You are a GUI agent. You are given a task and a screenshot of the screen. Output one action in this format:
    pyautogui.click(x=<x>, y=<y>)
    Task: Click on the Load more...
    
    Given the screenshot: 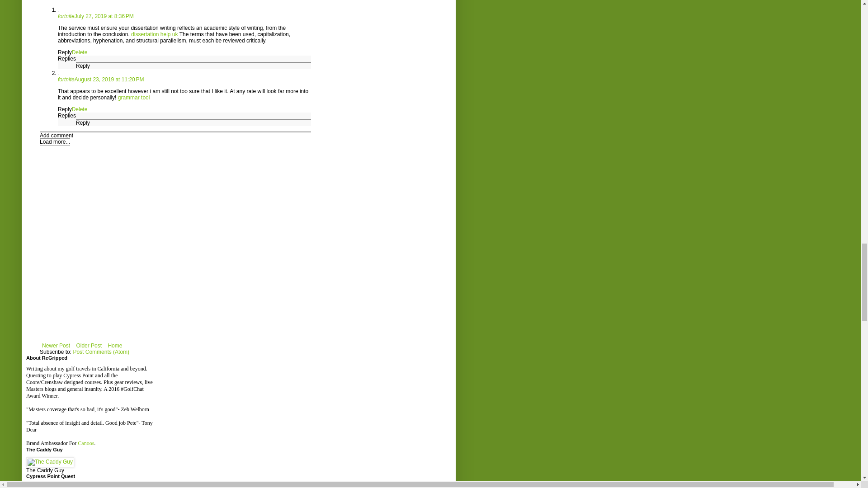 What is the action you would take?
    pyautogui.click(x=55, y=141)
    